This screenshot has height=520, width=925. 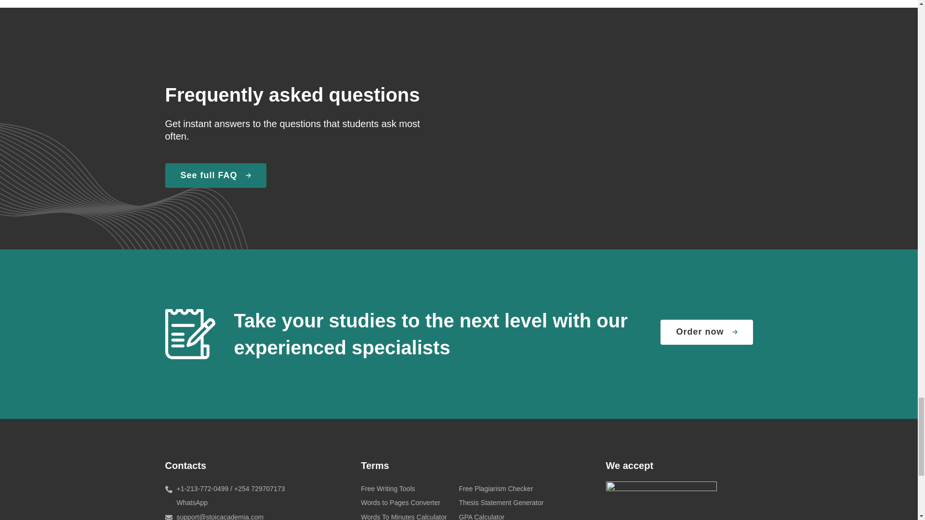 I want to click on Words To Minutes Calculator, so click(x=404, y=516).